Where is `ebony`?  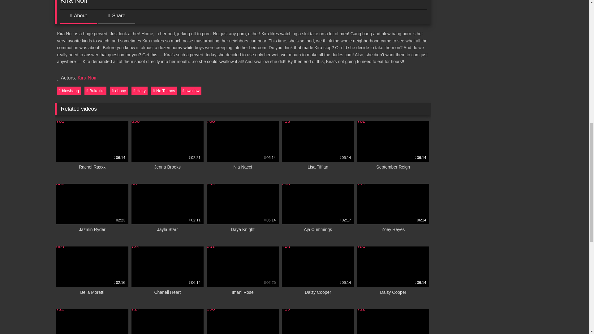
ebony is located at coordinates (92, 274).